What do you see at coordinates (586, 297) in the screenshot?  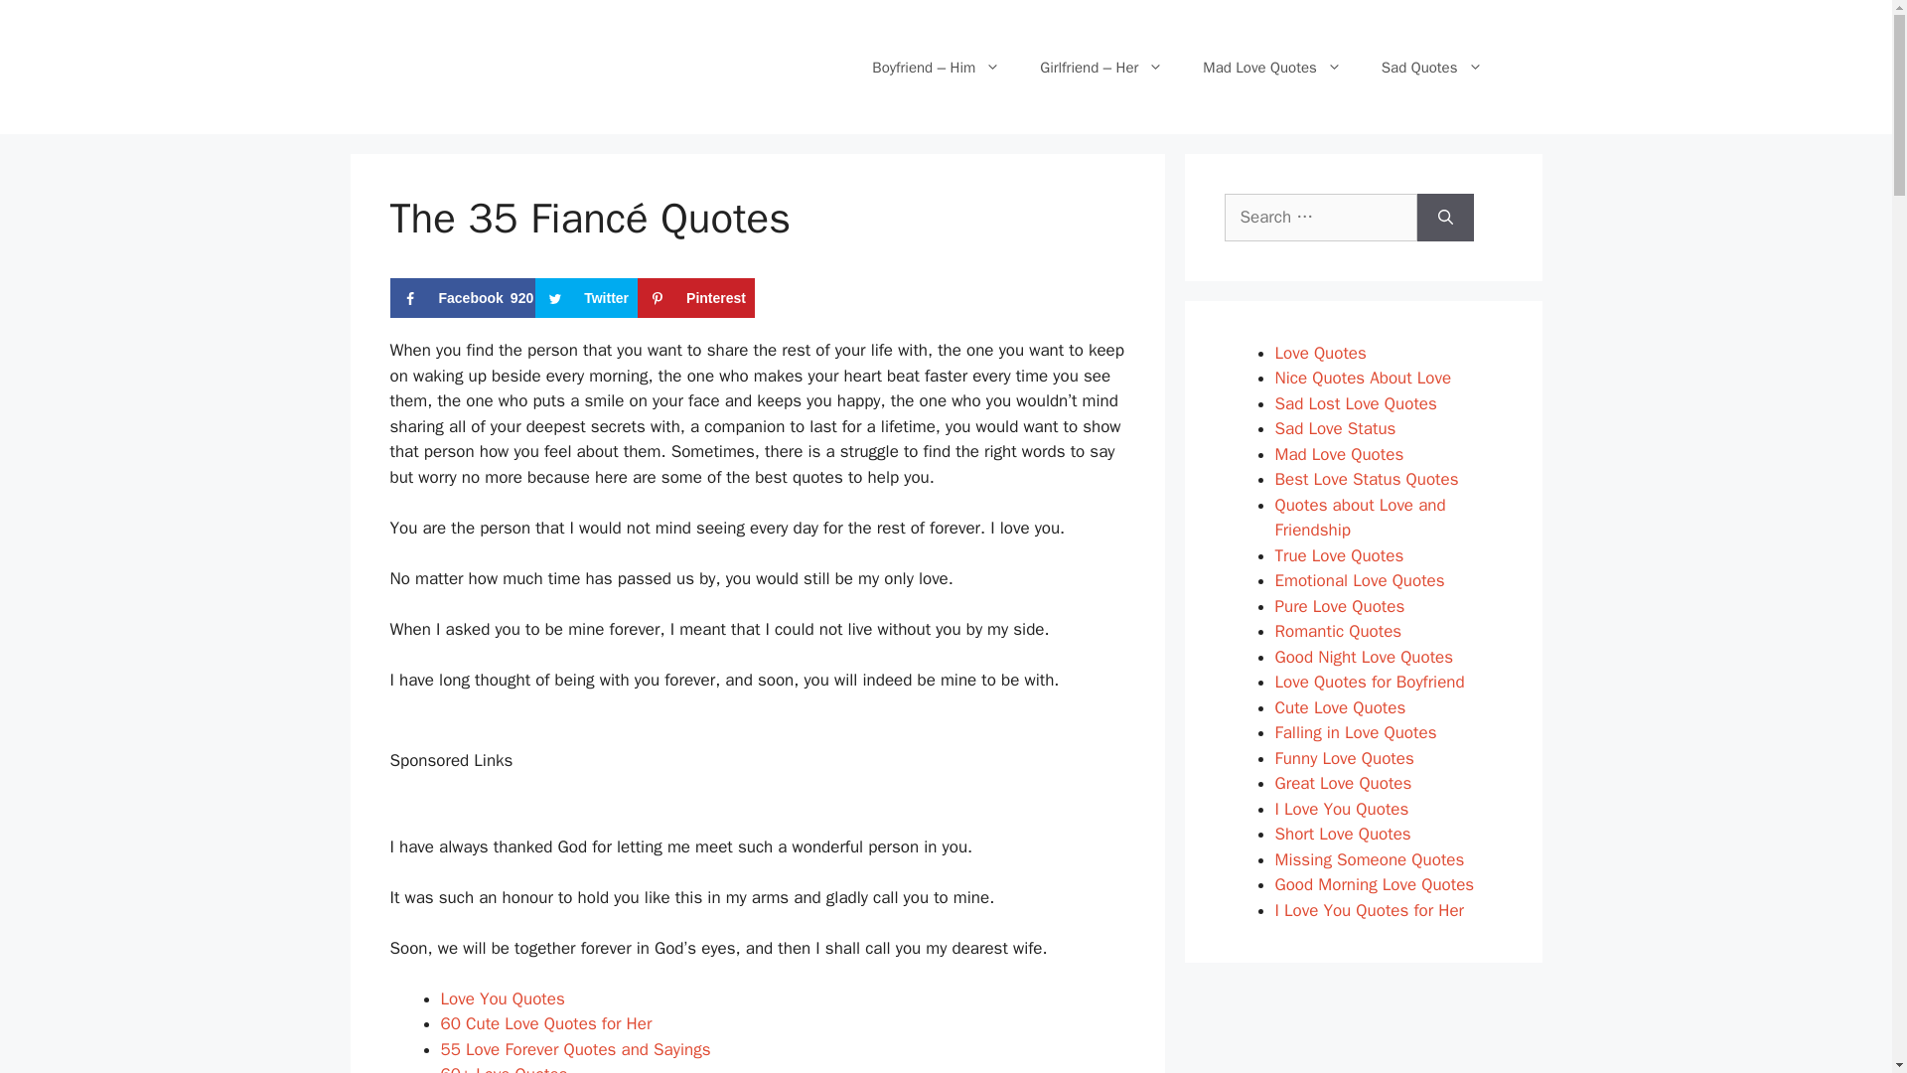 I see `Share on Twitter` at bounding box center [586, 297].